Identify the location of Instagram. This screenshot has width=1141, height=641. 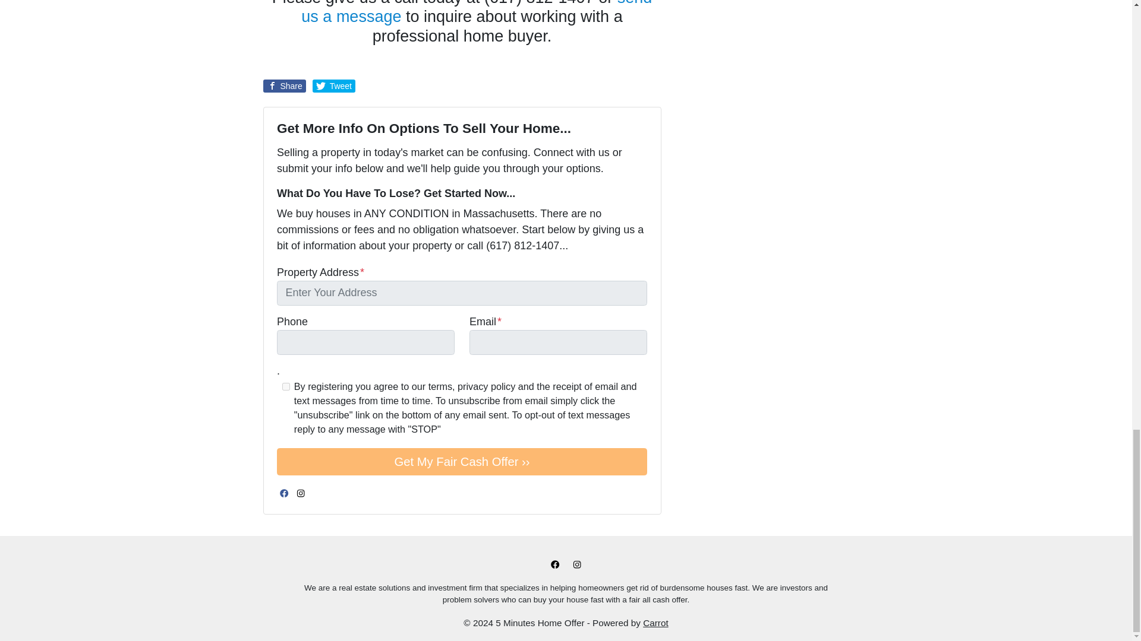
(301, 493).